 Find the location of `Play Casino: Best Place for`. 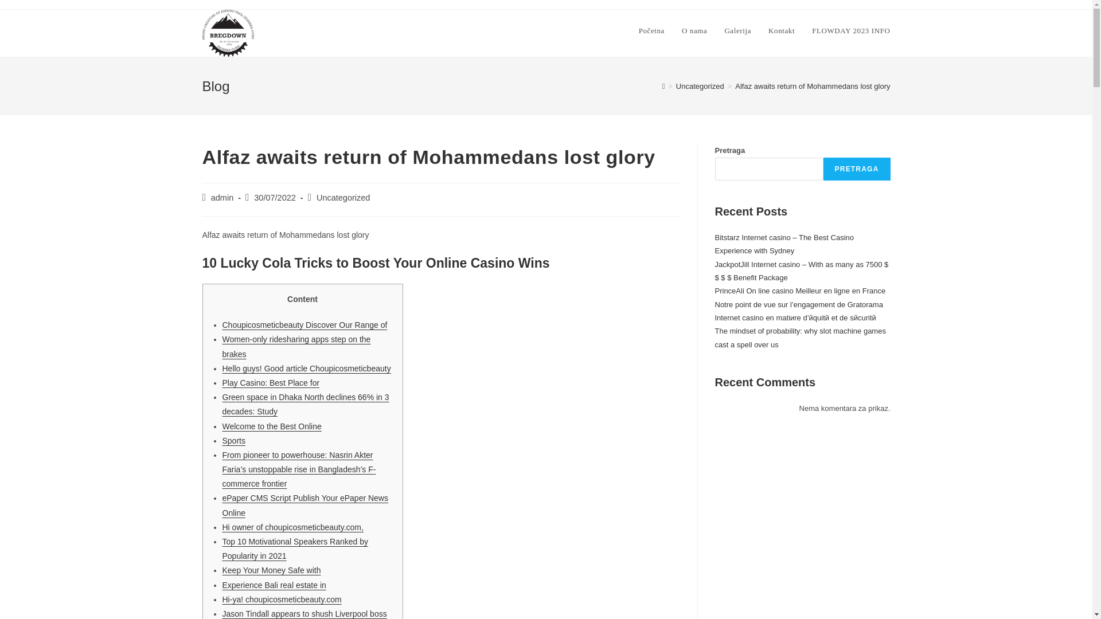

Play Casino: Best Place for is located at coordinates (271, 383).